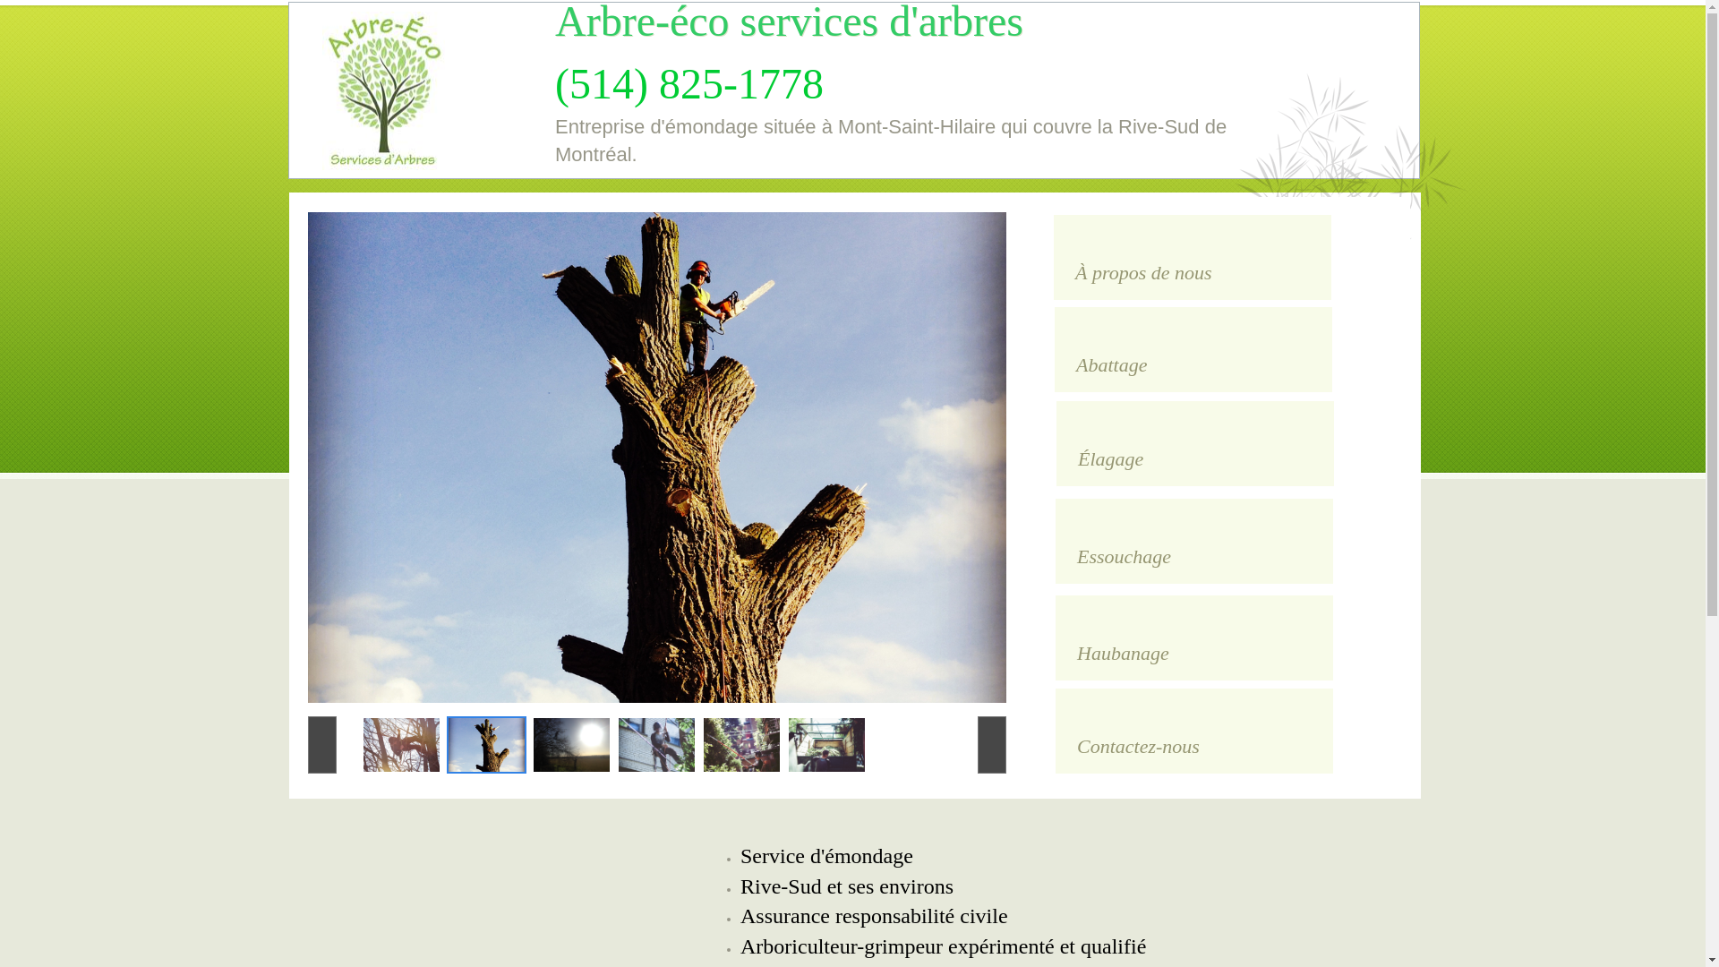 This screenshot has width=1719, height=967. Describe the element at coordinates (1193, 349) in the screenshot. I see `Abattage` at that location.